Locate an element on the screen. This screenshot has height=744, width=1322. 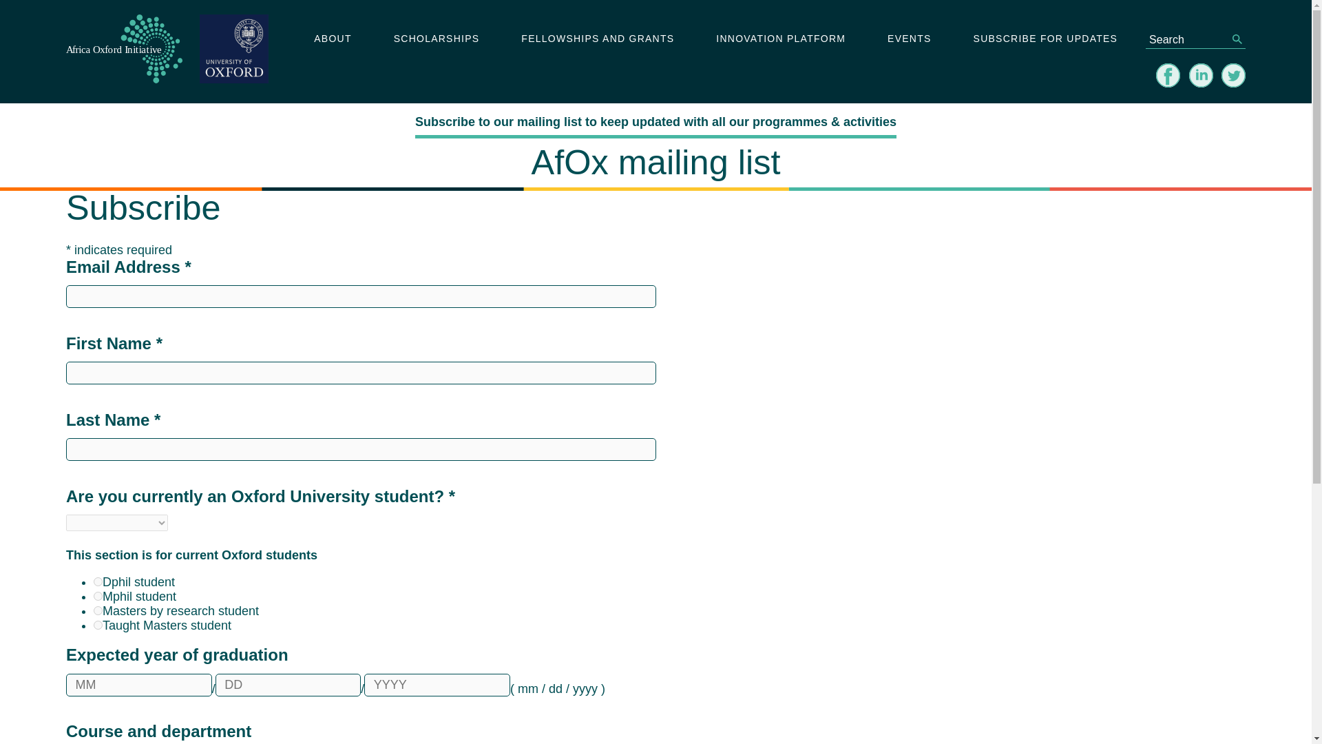
EVENTS is located at coordinates (909, 39).